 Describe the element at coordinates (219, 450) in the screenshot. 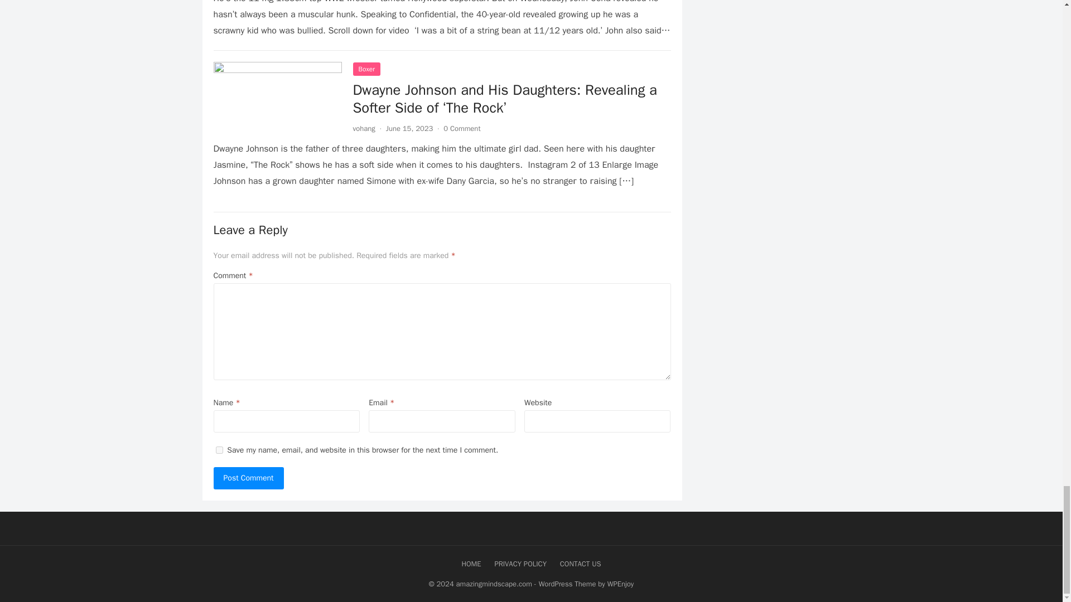

I see `yes` at that location.